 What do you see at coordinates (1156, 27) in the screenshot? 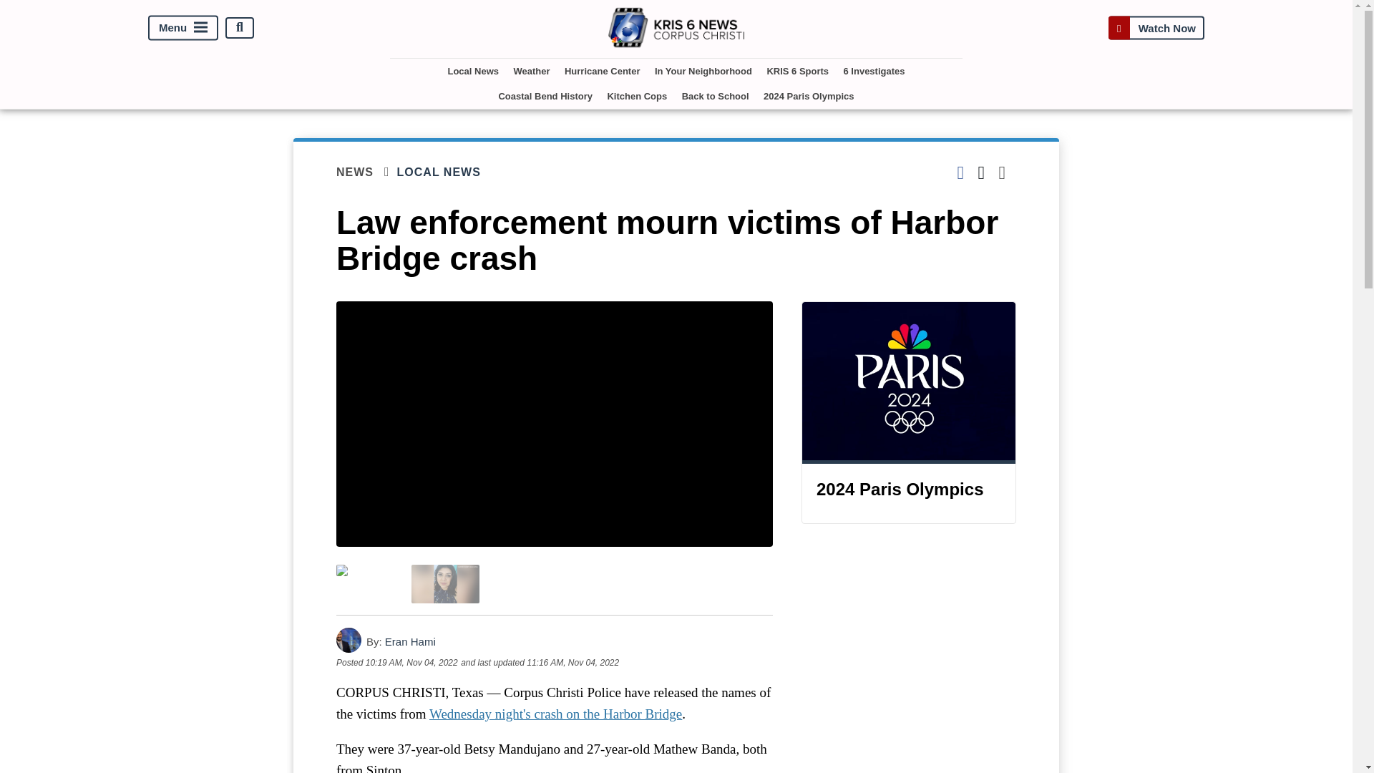
I see `Watch Now` at bounding box center [1156, 27].